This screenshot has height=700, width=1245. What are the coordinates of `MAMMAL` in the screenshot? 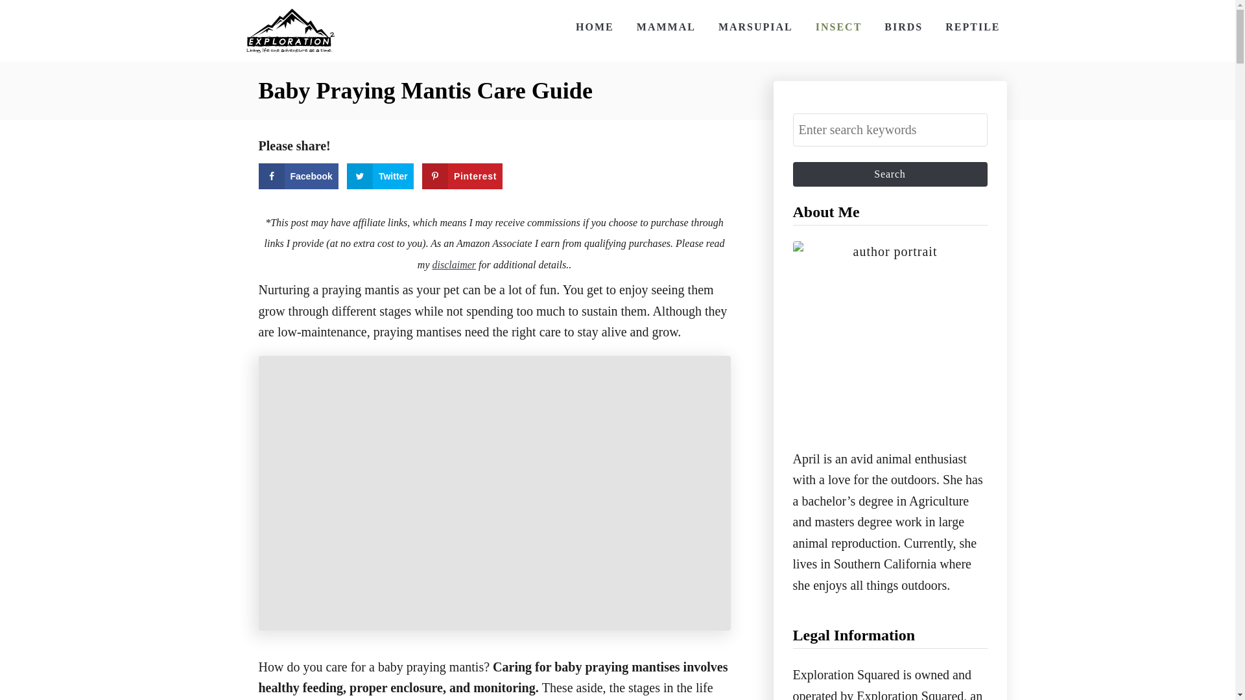 It's located at (665, 27).